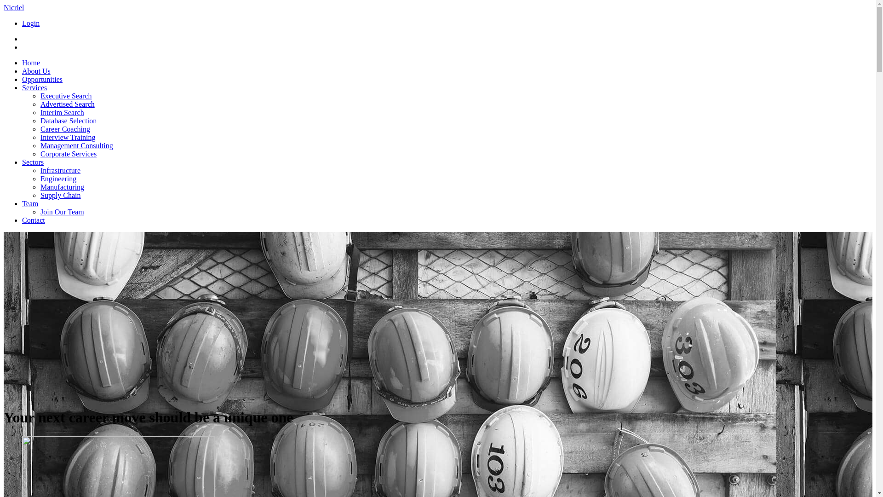 This screenshot has width=883, height=497. What do you see at coordinates (68, 137) in the screenshot?
I see `Interview Training` at bounding box center [68, 137].